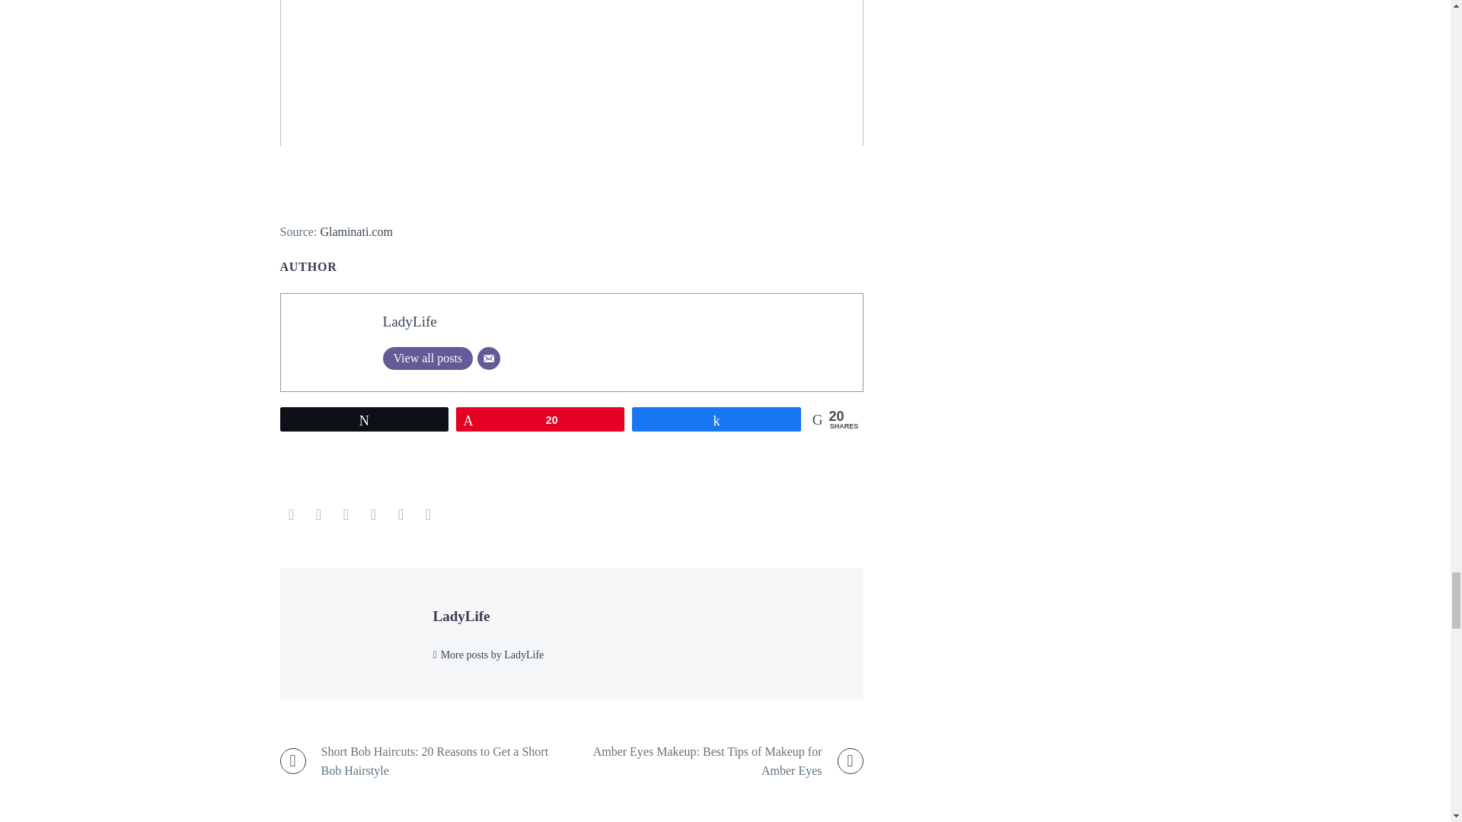  I want to click on Facebook, so click(291, 515).